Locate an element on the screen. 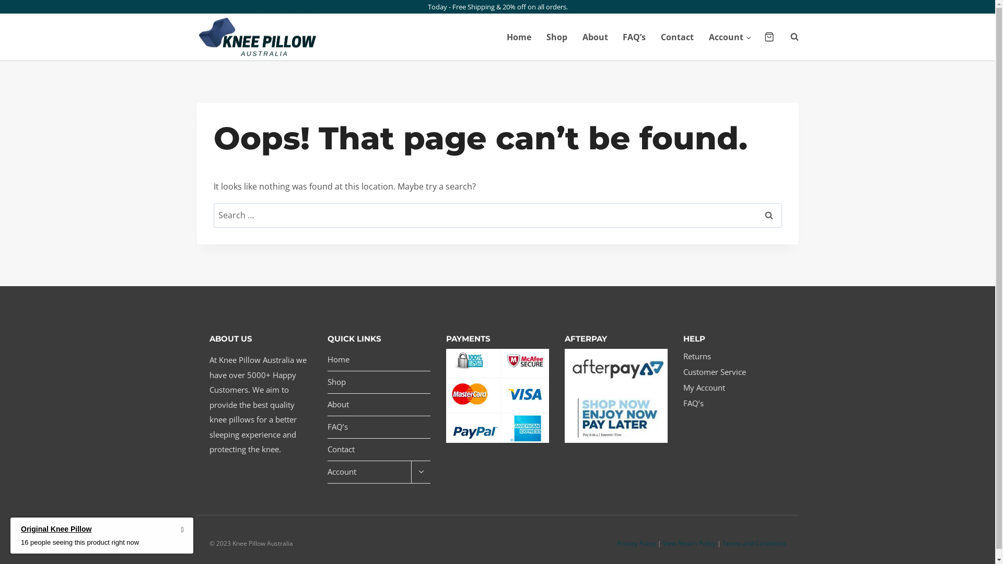 The image size is (1003, 564). Contact is located at coordinates (379, 450).